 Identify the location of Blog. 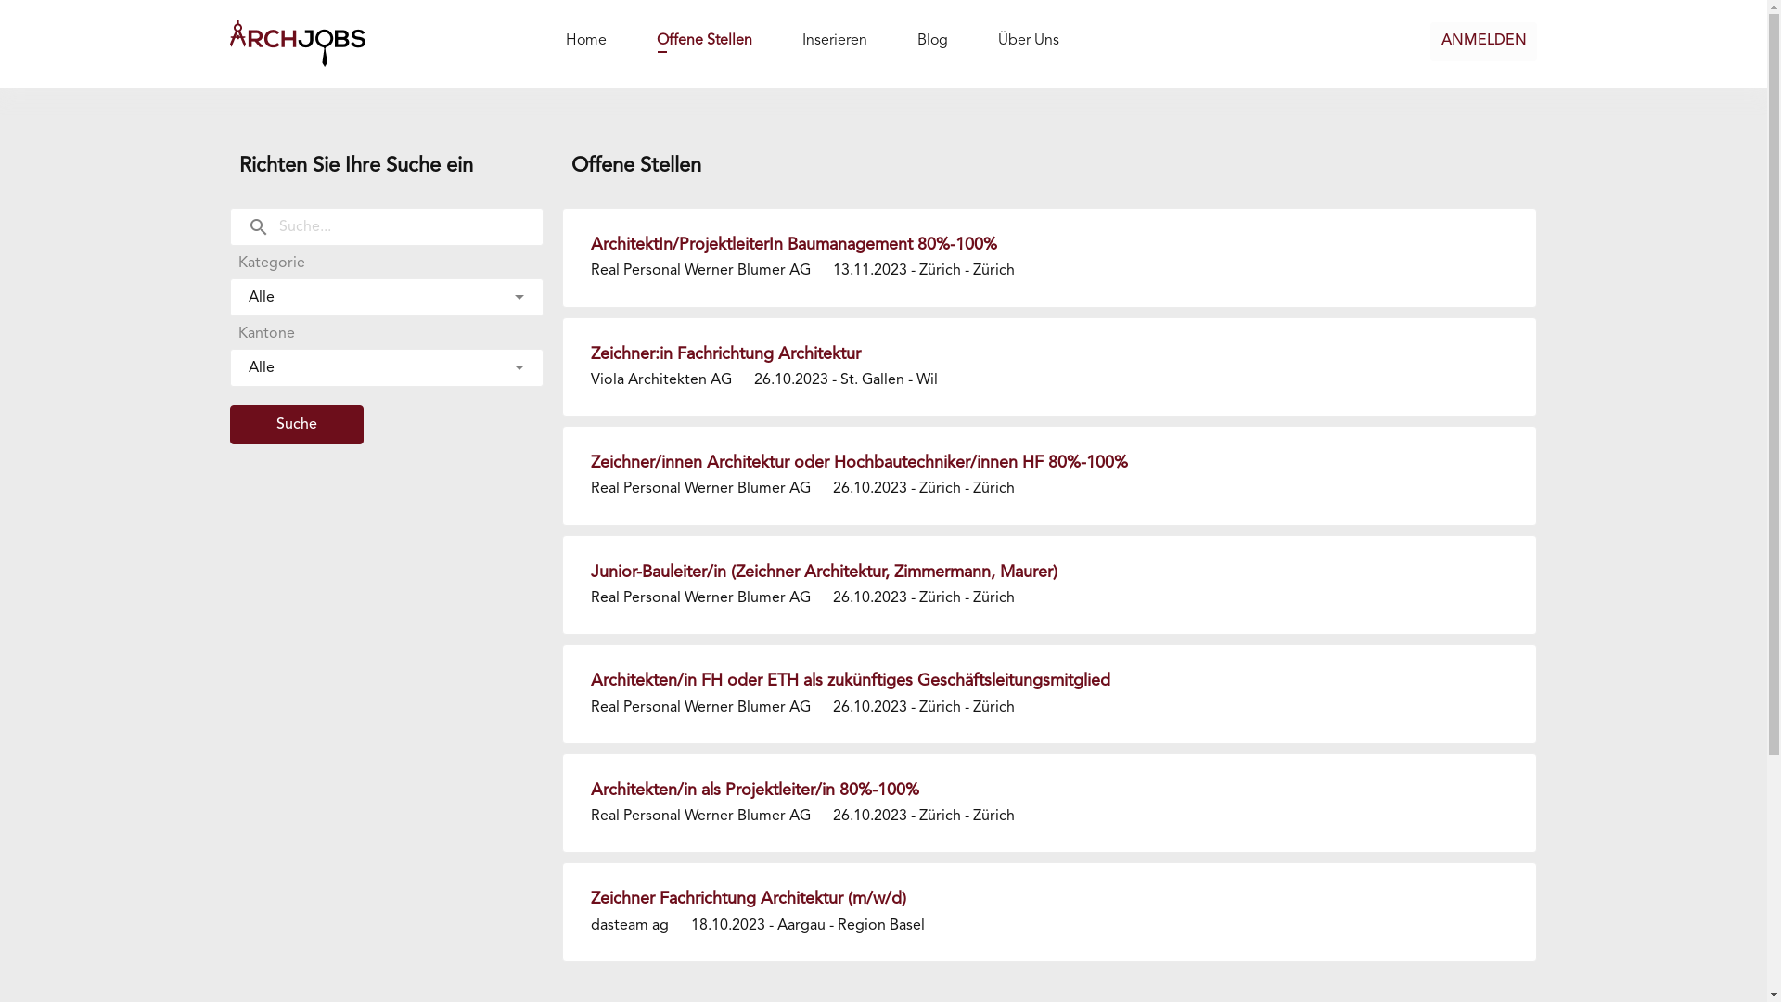
(933, 43).